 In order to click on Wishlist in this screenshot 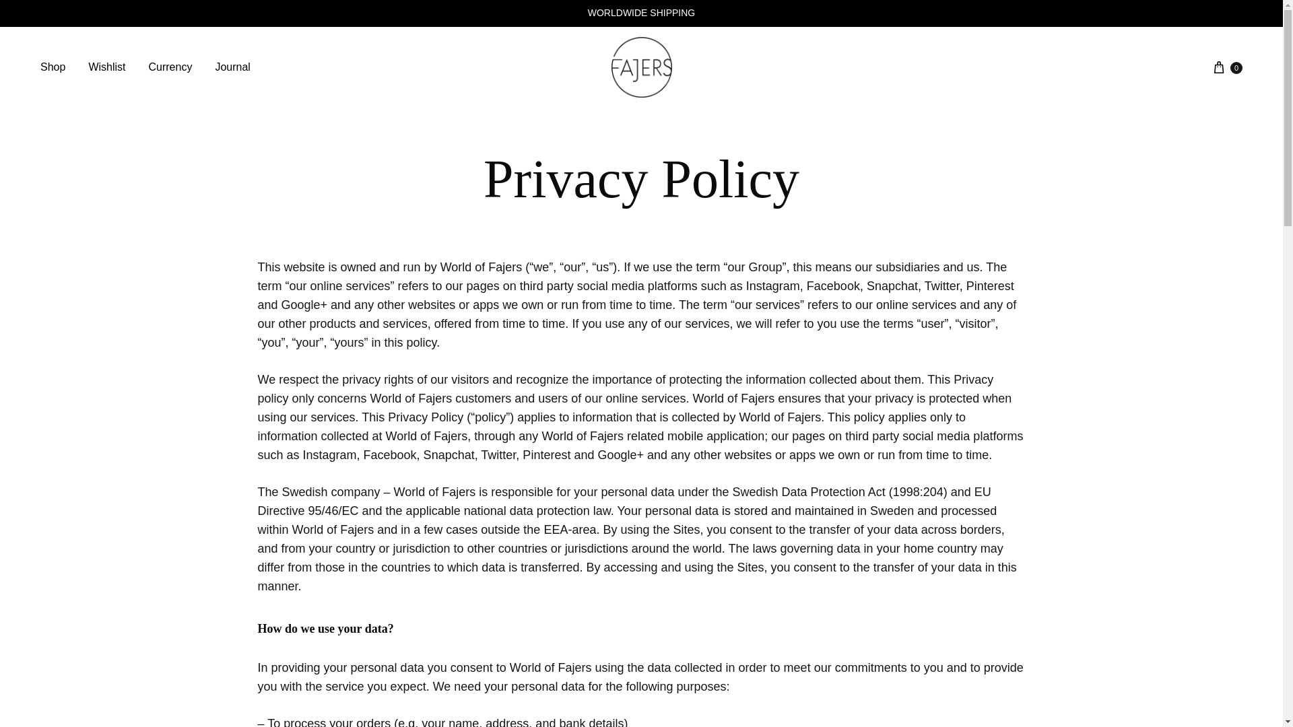, I will do `click(106, 67)`.